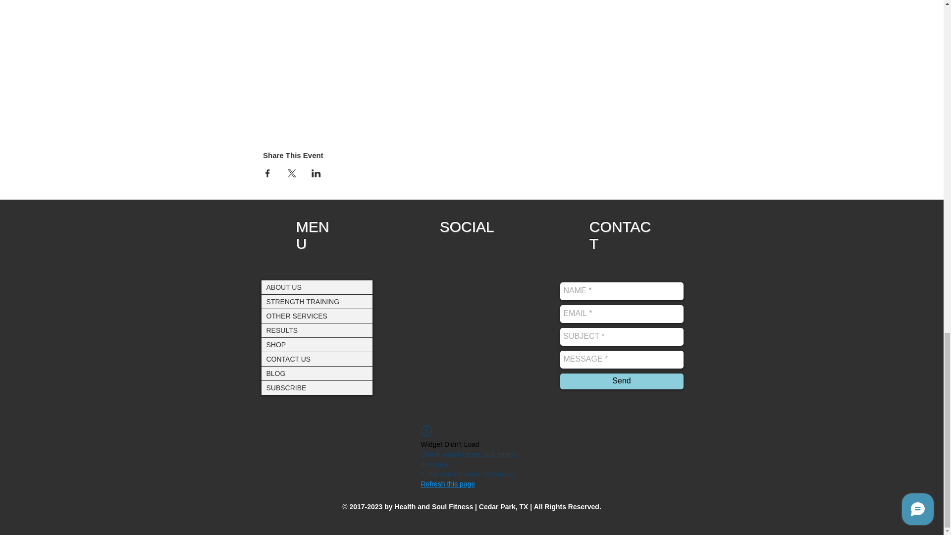  I want to click on SUBSCRIBE, so click(317, 387).